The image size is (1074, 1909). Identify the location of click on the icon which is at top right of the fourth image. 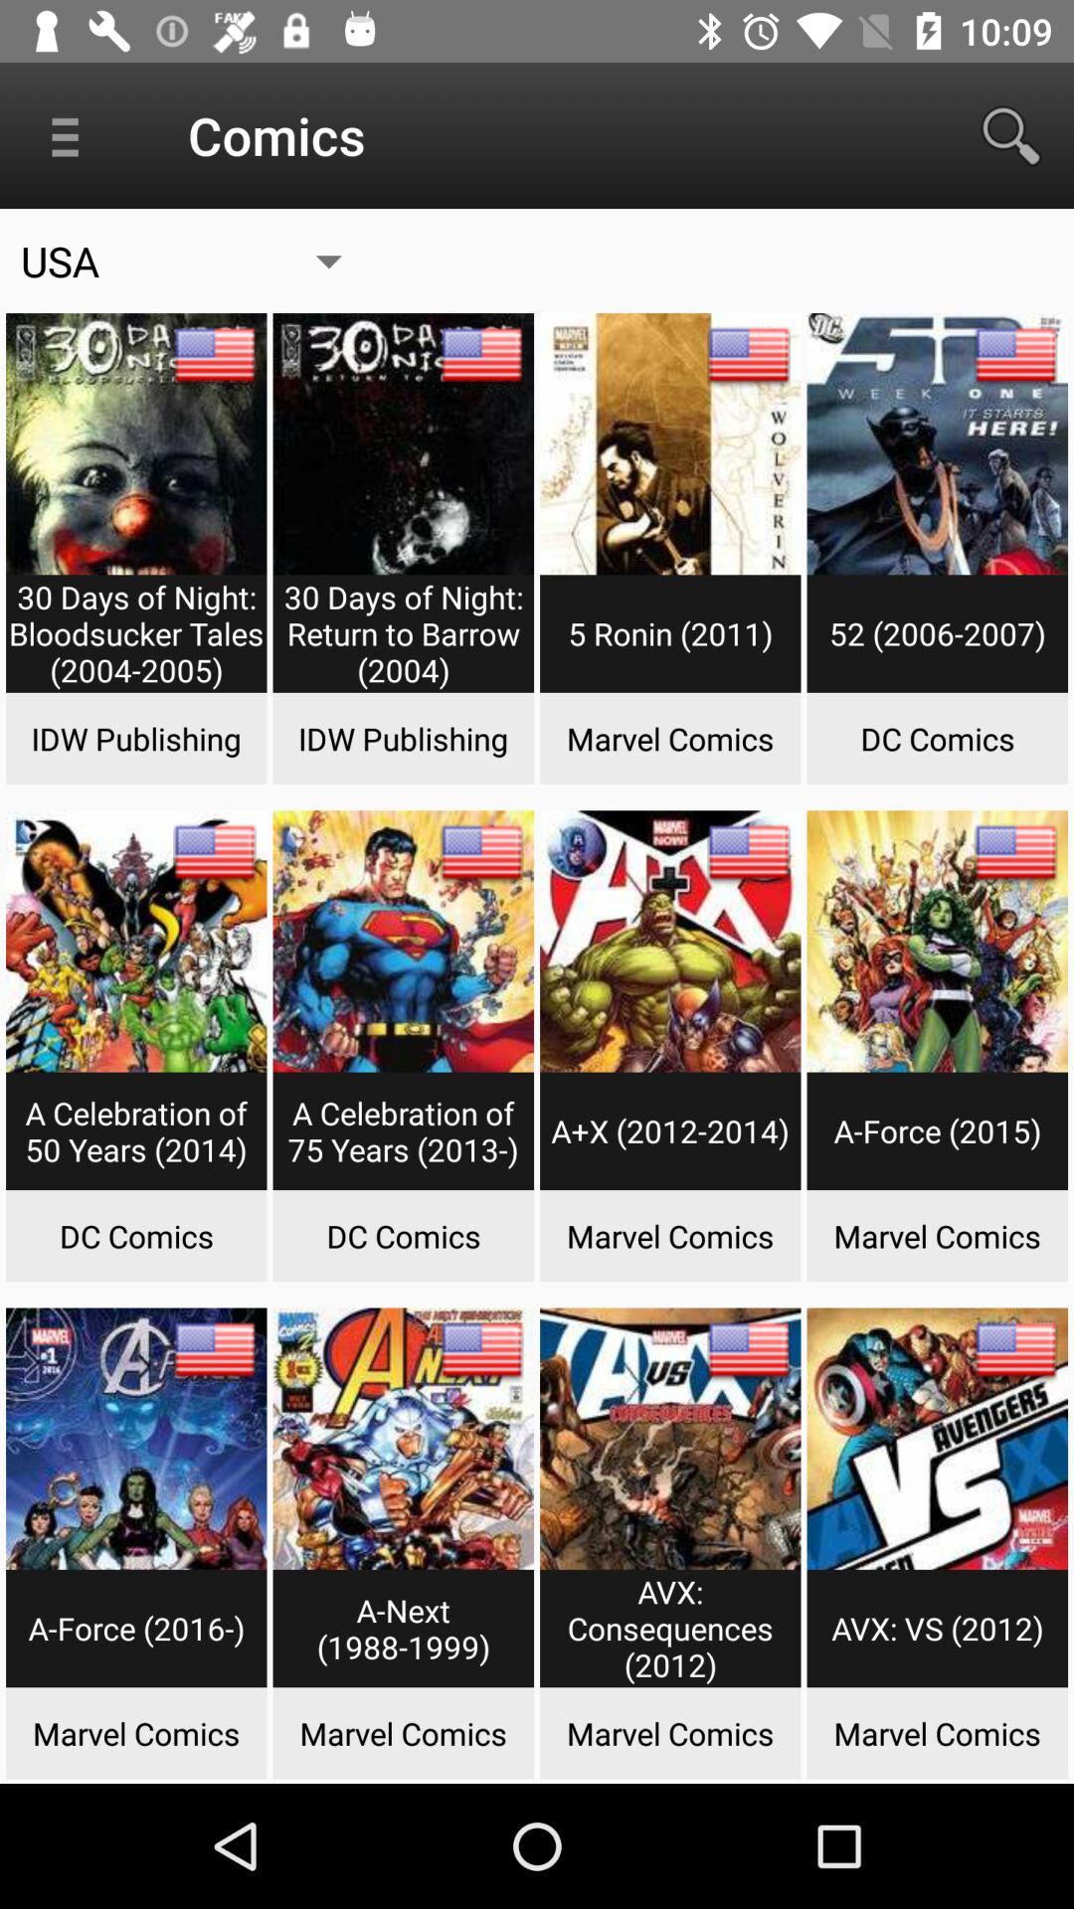
(1015, 354).